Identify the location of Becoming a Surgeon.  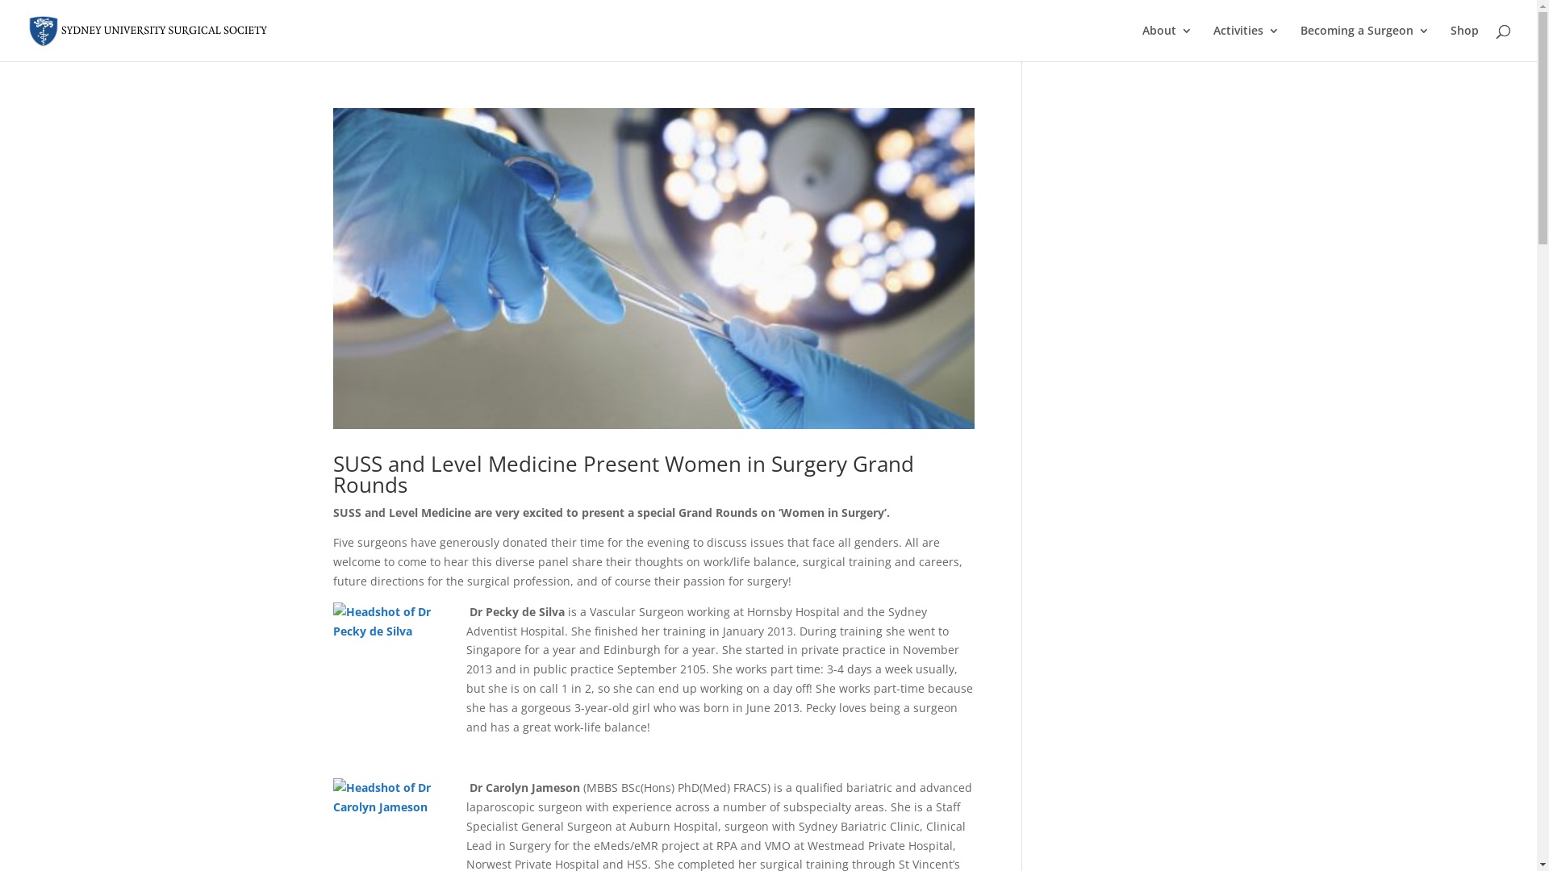
(1365, 44).